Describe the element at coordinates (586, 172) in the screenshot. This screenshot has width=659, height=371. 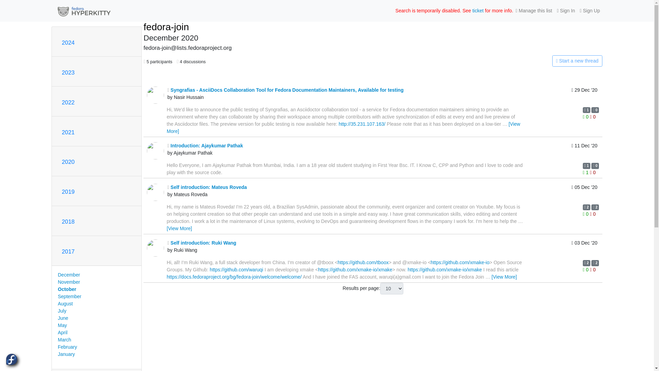
I see `You must be logged-in to vote.` at that location.